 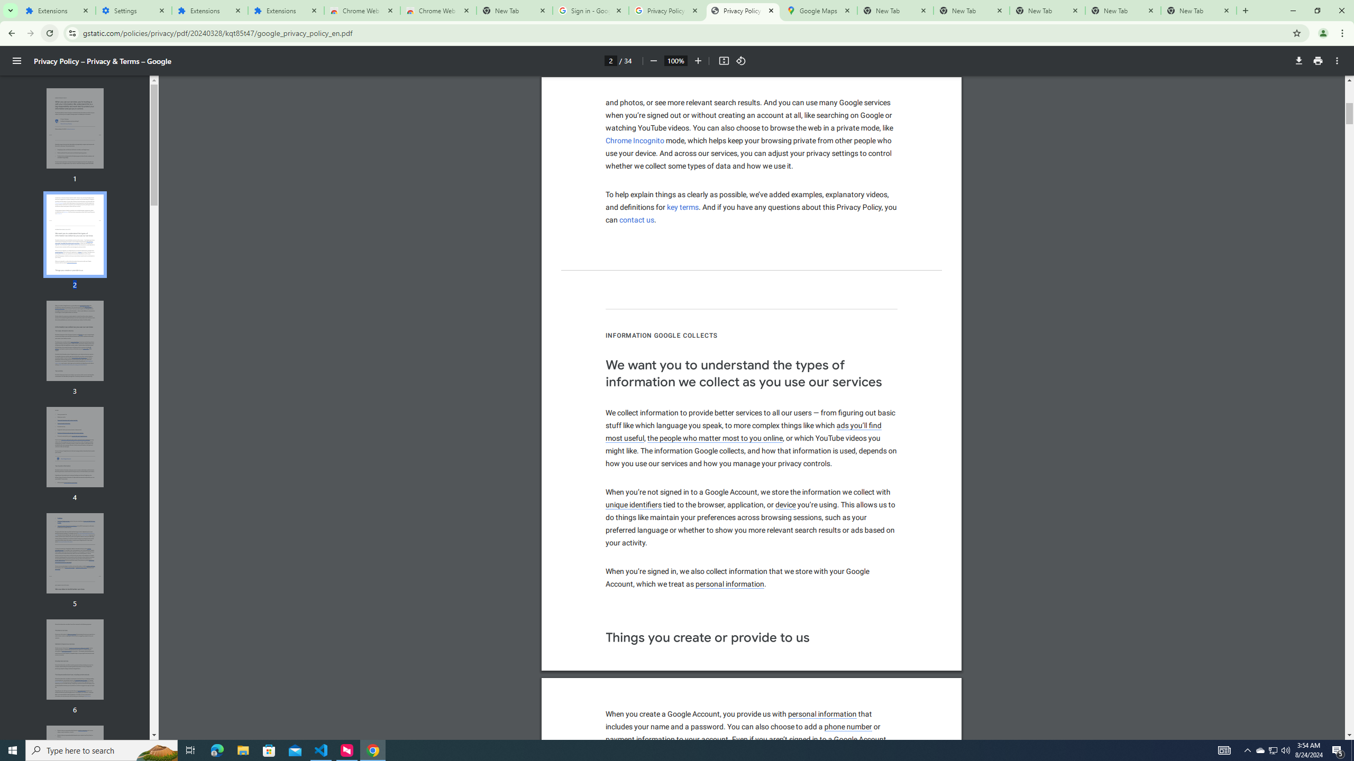 What do you see at coordinates (514, 11) in the screenshot?
I see `New Tab` at bounding box center [514, 11].